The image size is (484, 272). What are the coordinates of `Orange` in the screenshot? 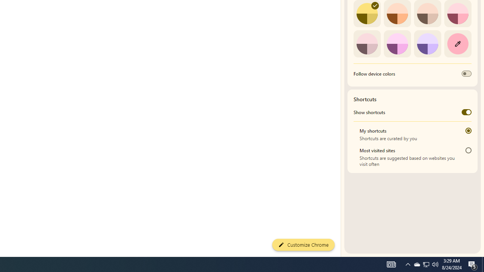 It's located at (397, 14).